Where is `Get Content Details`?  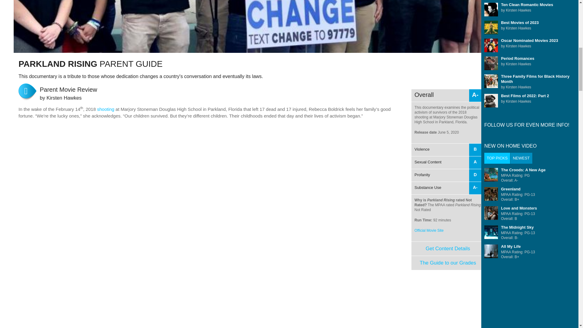 Get Content Details is located at coordinates (448, 263).